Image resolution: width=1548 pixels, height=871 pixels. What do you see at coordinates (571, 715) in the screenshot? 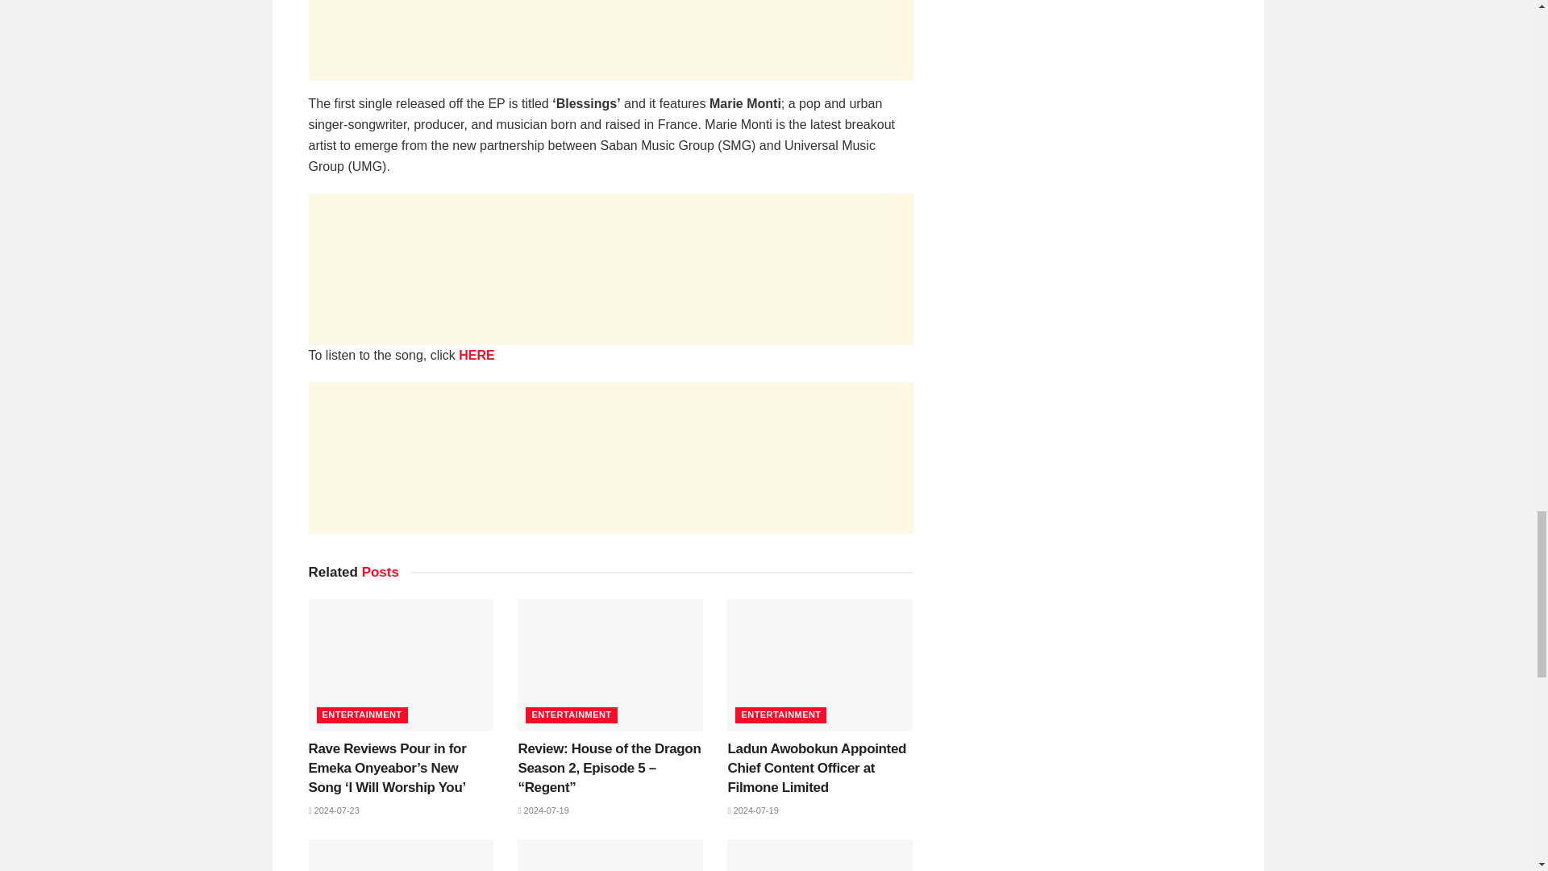
I see `ENTERTAINMENT` at bounding box center [571, 715].